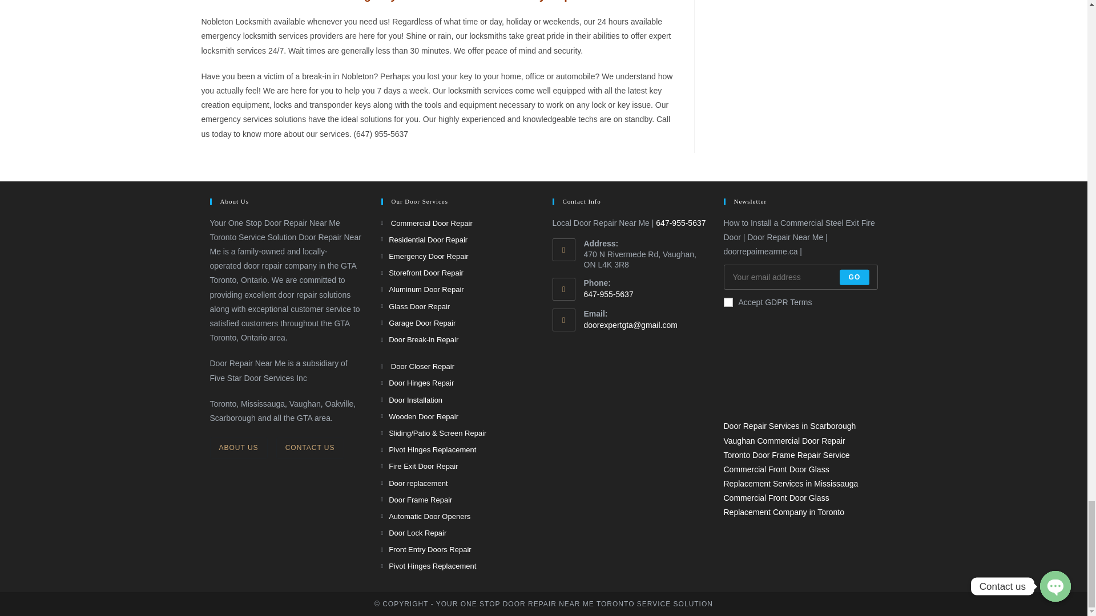  What do you see at coordinates (728, 302) in the screenshot?
I see `1` at bounding box center [728, 302].